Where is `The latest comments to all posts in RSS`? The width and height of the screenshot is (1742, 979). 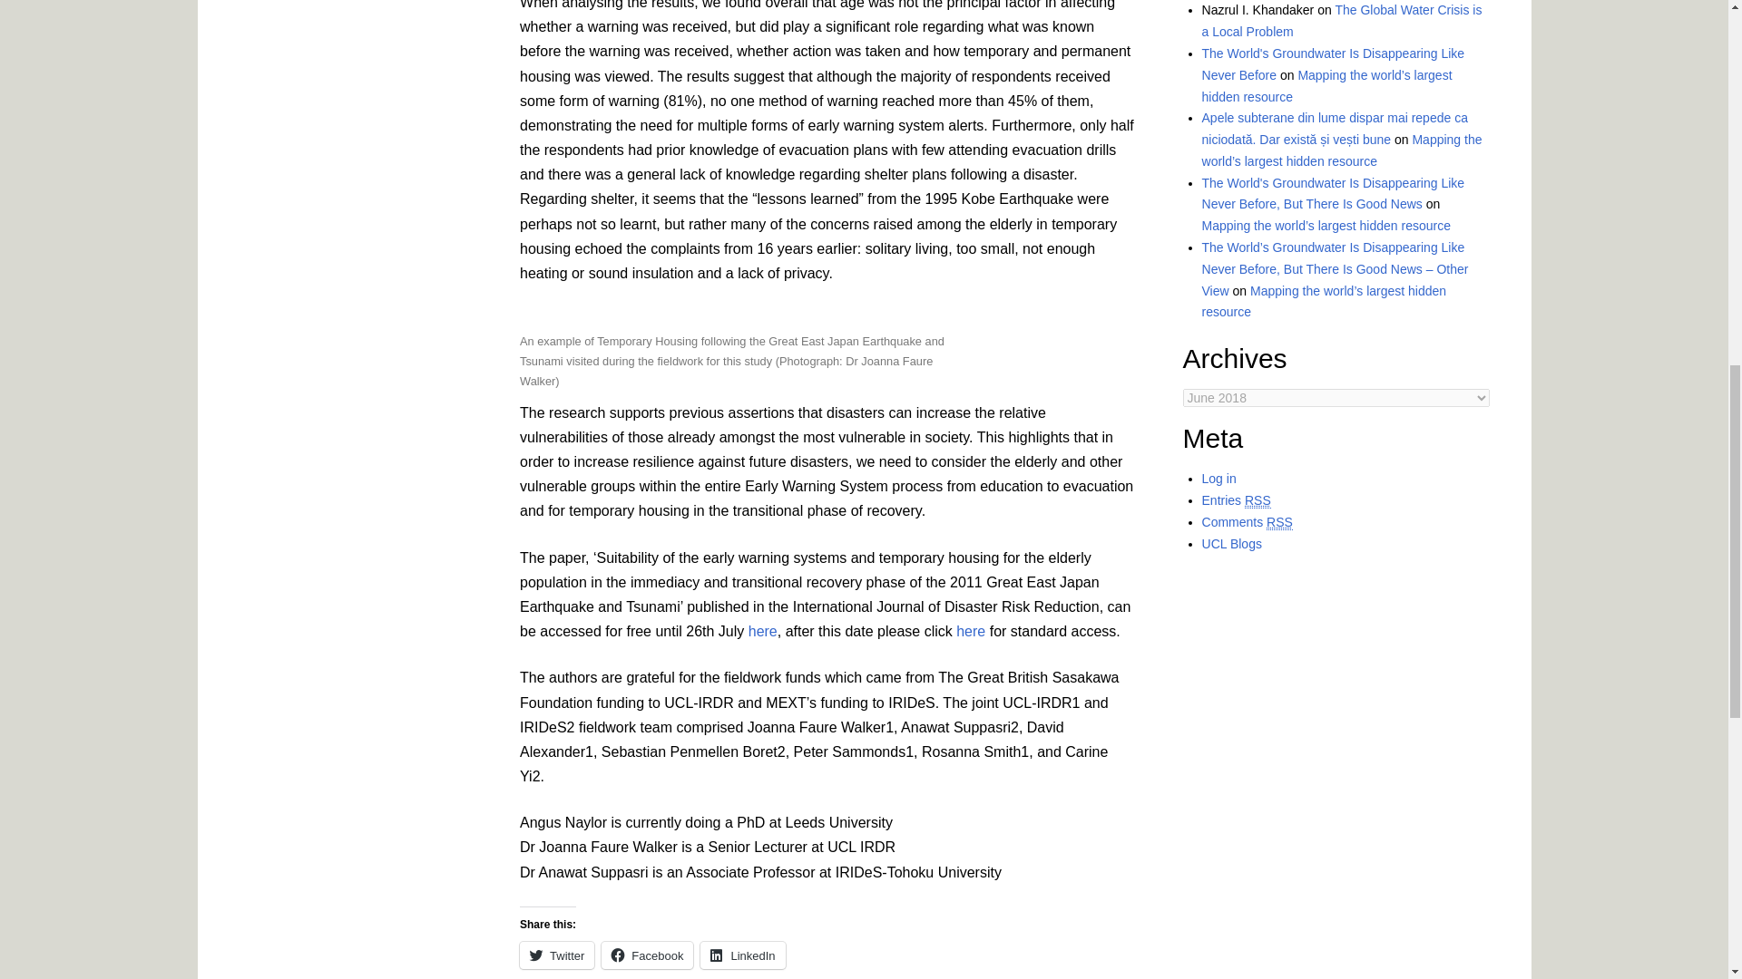 The latest comments to all posts in RSS is located at coordinates (1247, 522).